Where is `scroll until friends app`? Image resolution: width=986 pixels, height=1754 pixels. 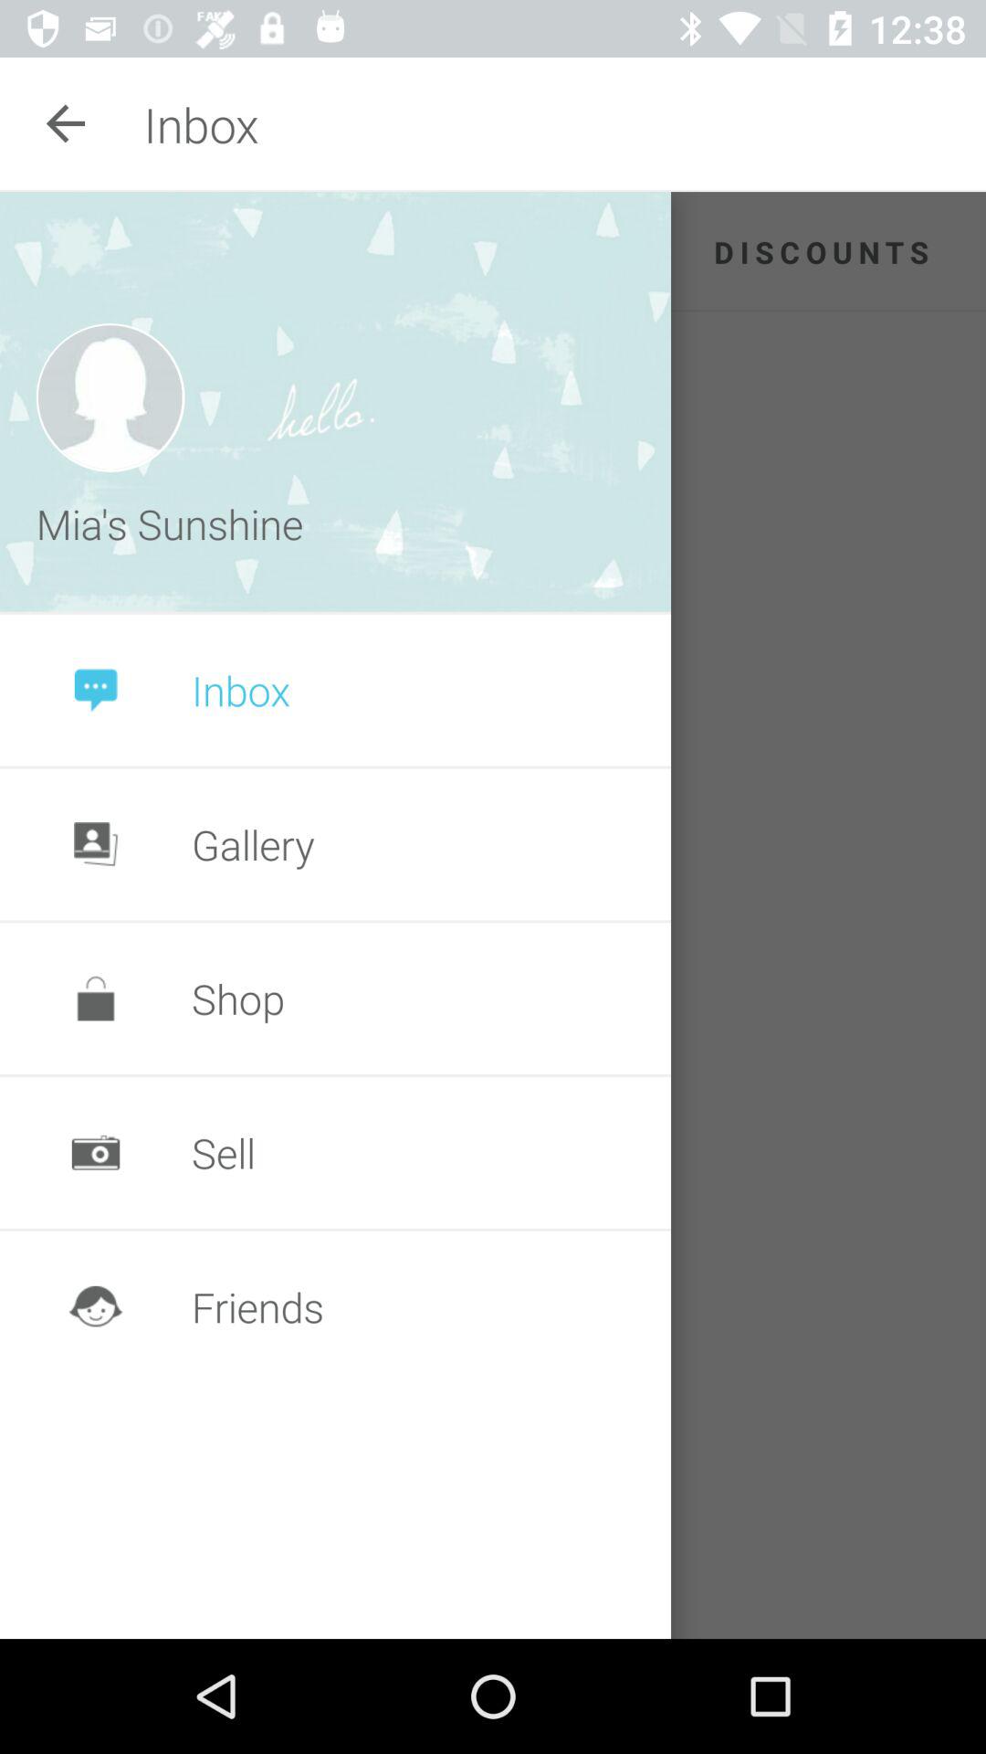 scroll until friends app is located at coordinates (257, 1306).